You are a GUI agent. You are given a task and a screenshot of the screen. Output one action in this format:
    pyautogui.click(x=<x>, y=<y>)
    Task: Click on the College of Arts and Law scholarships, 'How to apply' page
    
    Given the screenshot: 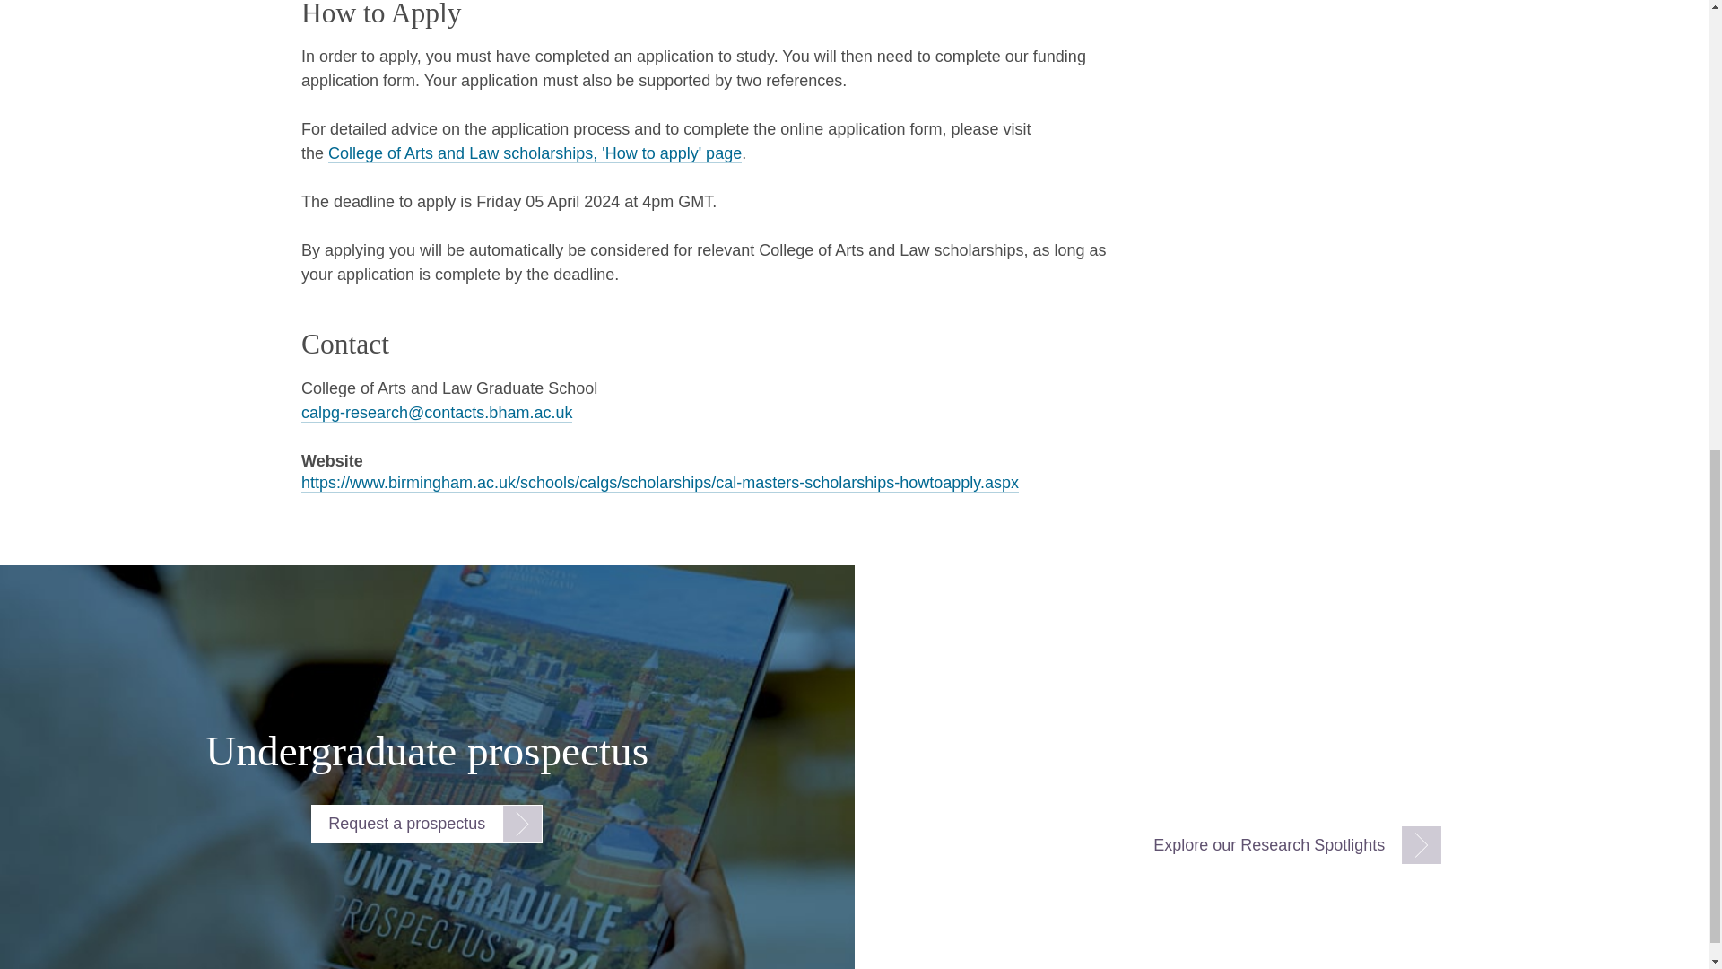 What is the action you would take?
    pyautogui.click(x=535, y=153)
    